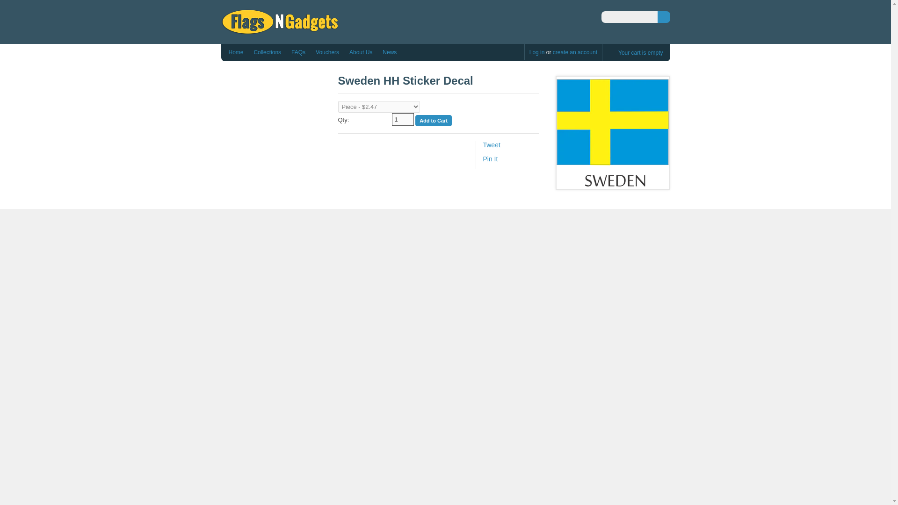  What do you see at coordinates (280, 30) in the screenshot?
I see `Home` at bounding box center [280, 30].